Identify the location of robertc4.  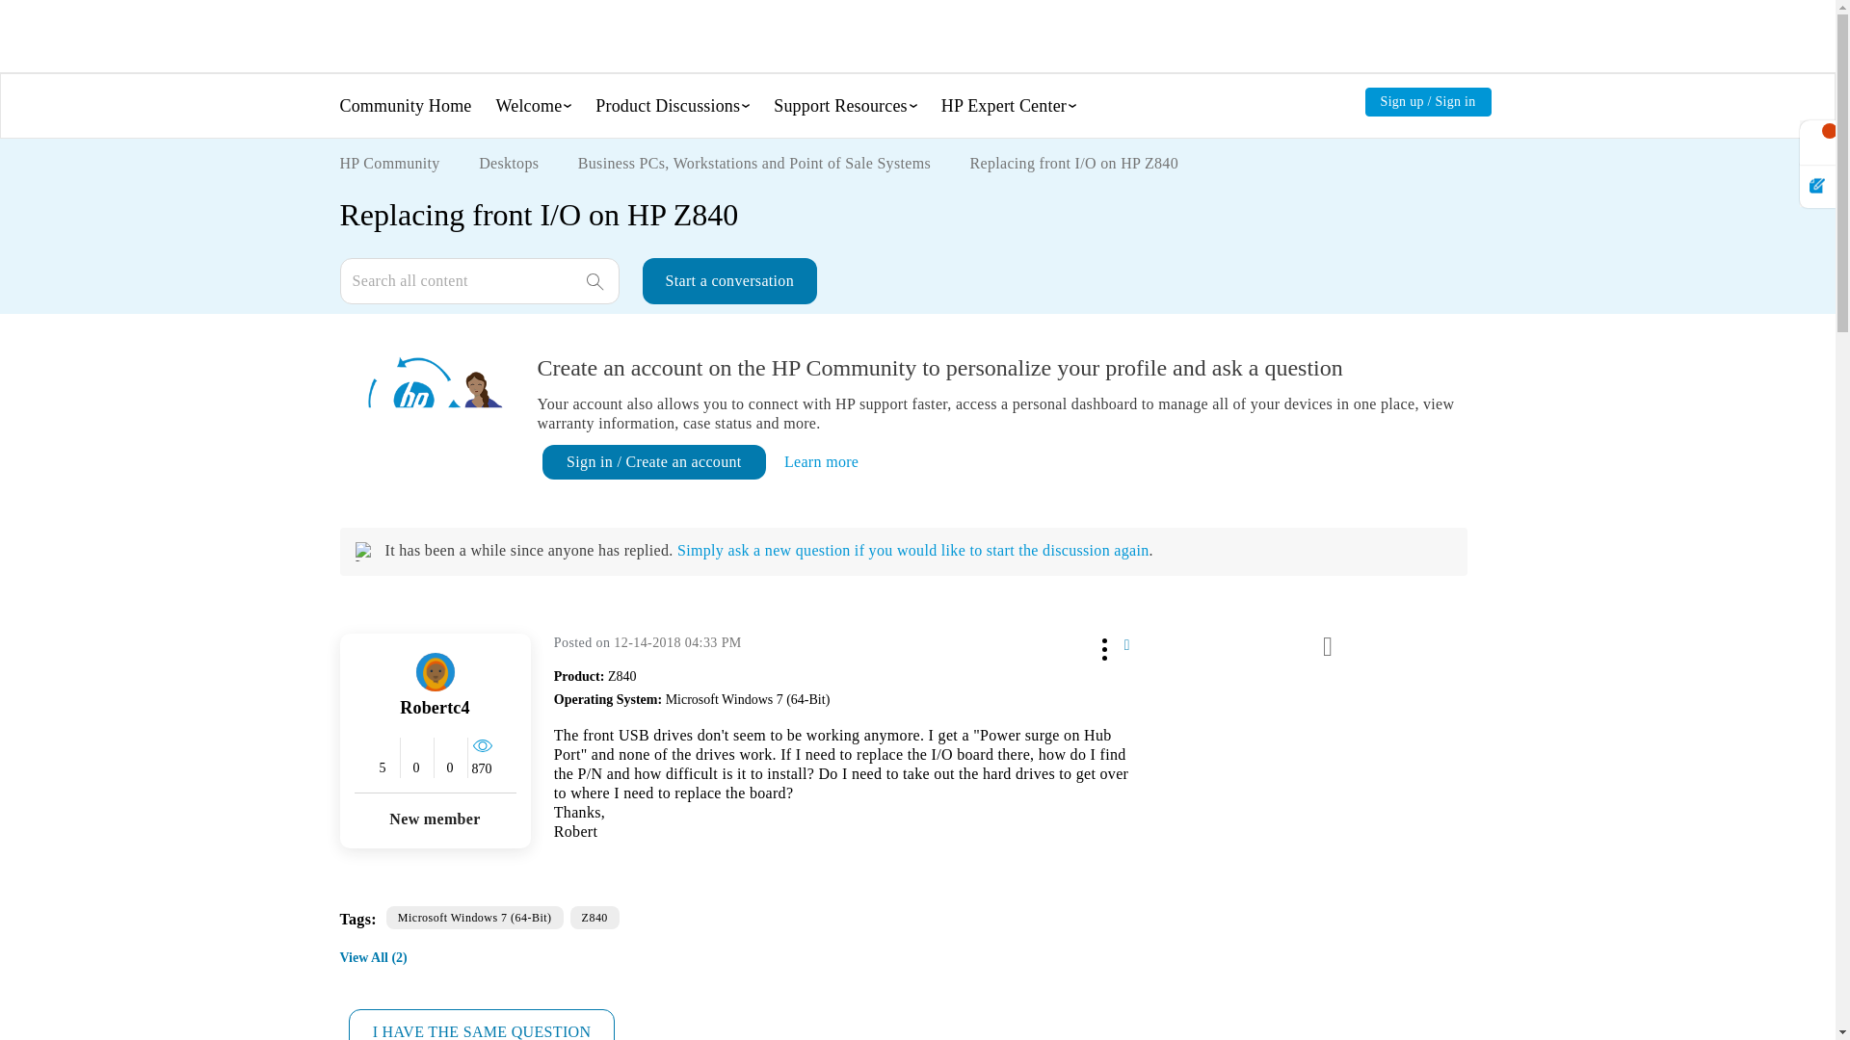
(436, 672).